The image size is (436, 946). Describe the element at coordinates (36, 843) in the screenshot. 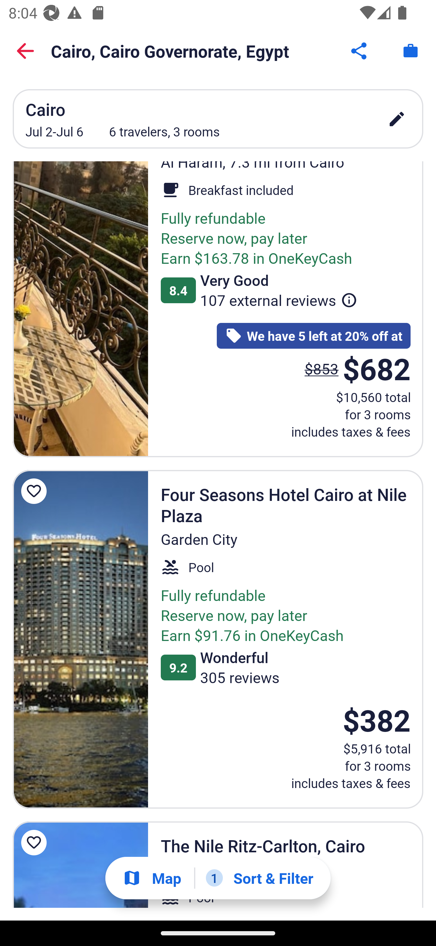

I see `Save The Nile Ritz-Carlton, Cairo to a trip` at that location.